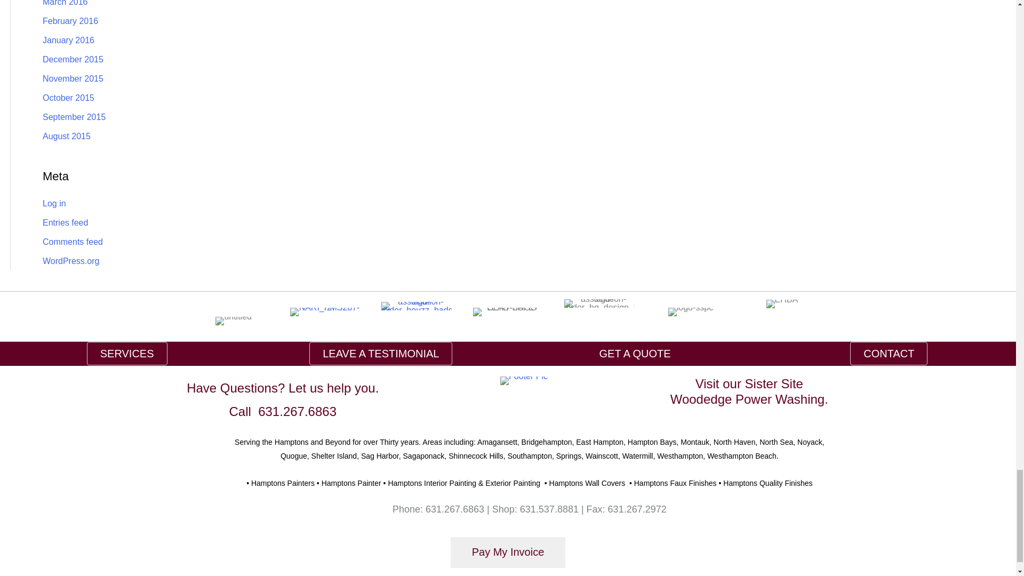 This screenshot has height=576, width=1024. Describe the element at coordinates (234, 321) in the screenshot. I see `untitled` at that location.